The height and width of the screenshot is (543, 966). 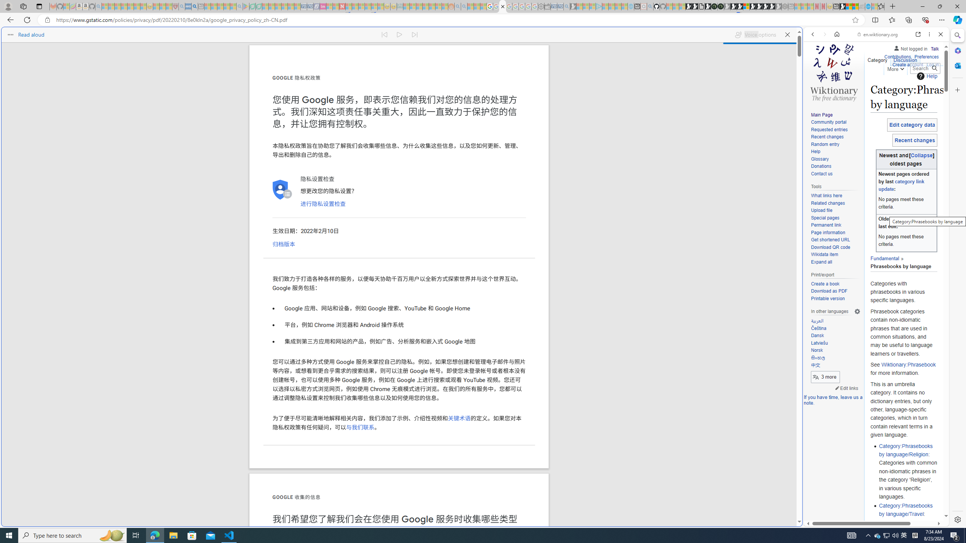 I want to click on Upload file, so click(x=835, y=210).